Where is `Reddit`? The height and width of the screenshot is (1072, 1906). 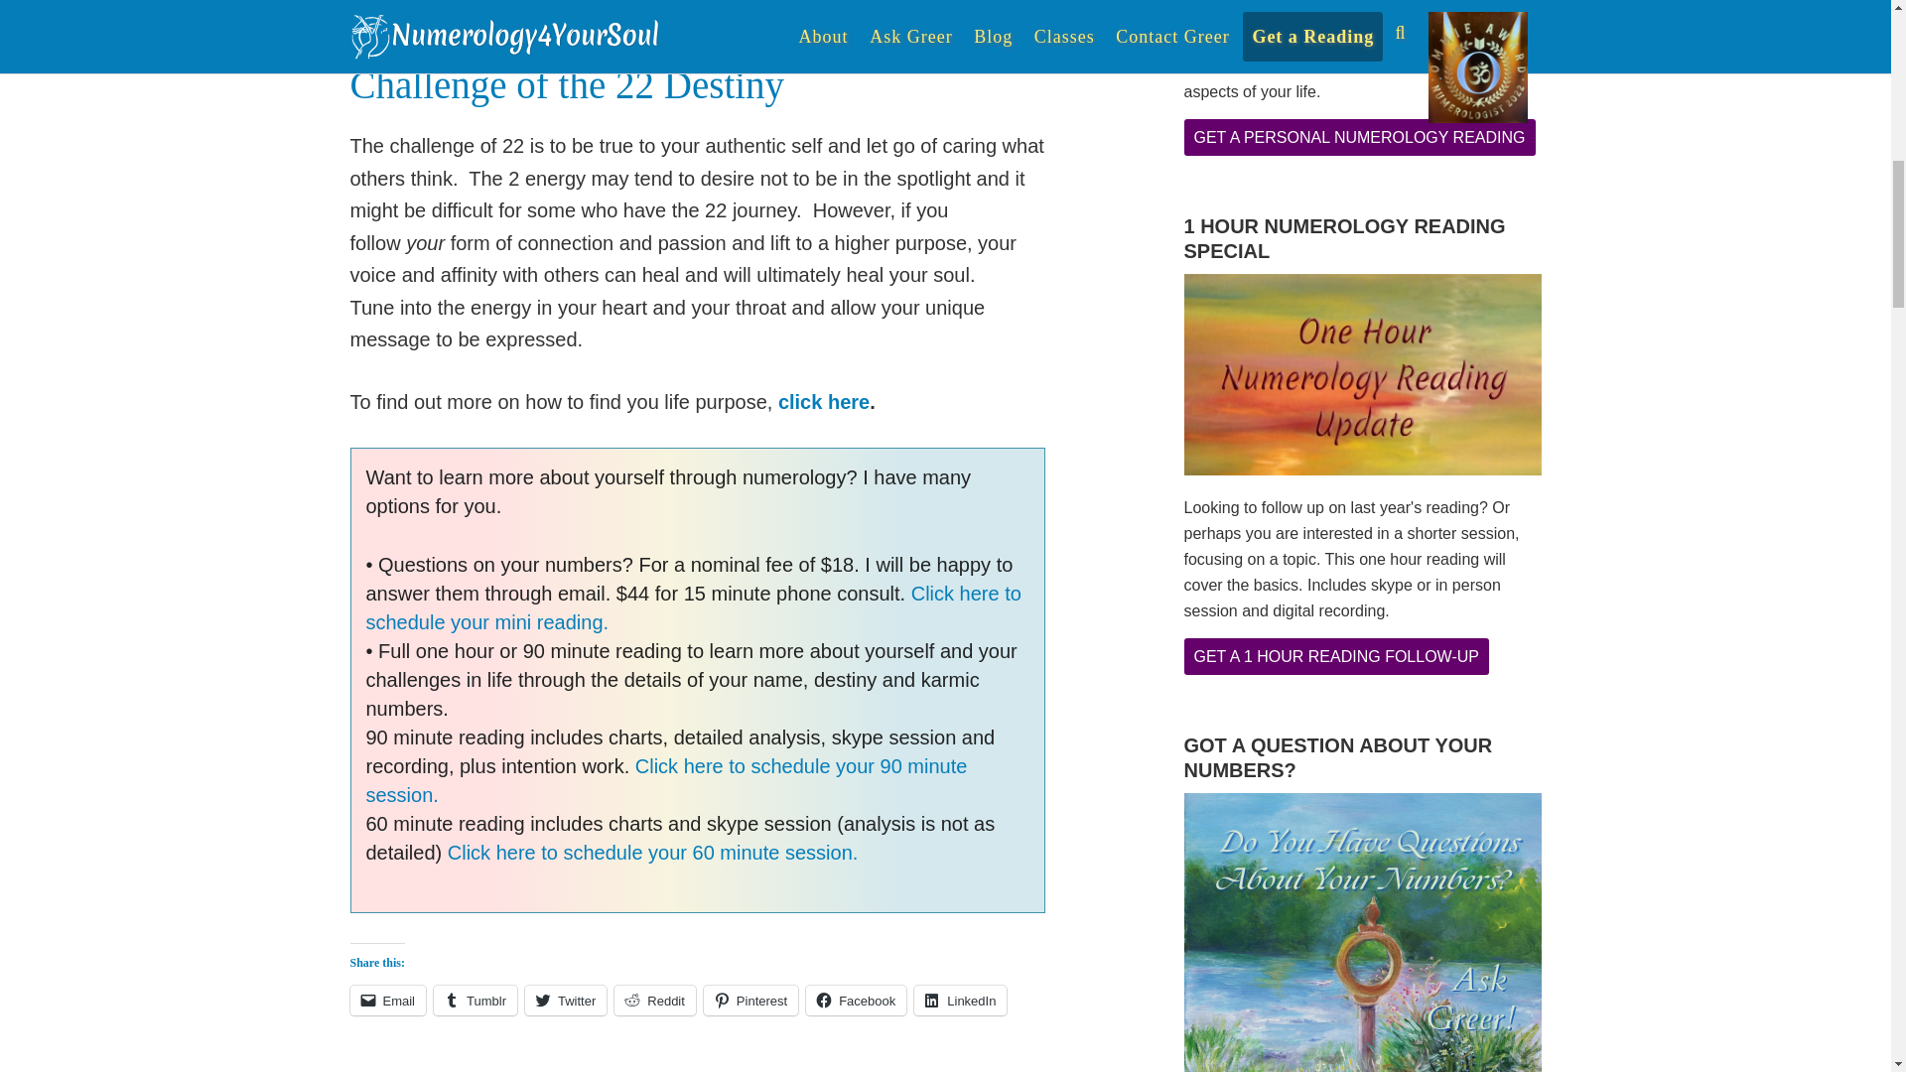
Reddit is located at coordinates (654, 1000).